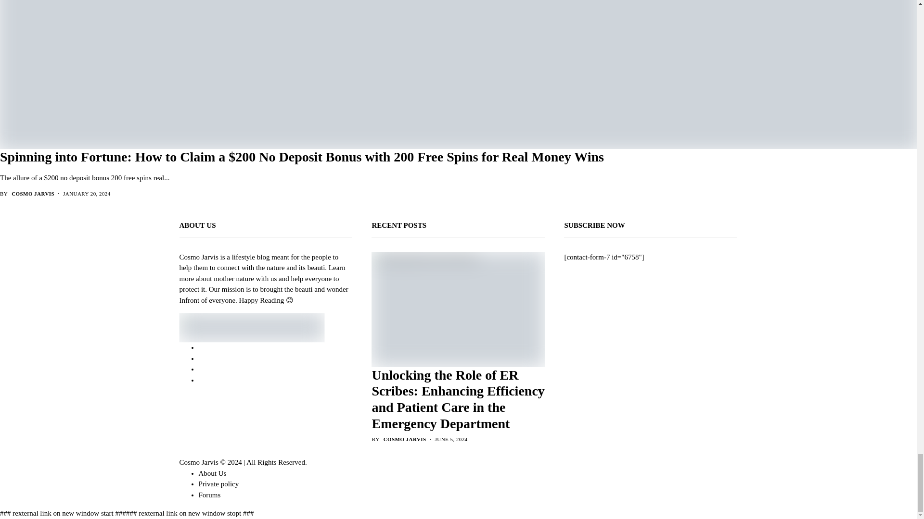  I want to click on Posts by Cosmo Jarvis, so click(33, 194).